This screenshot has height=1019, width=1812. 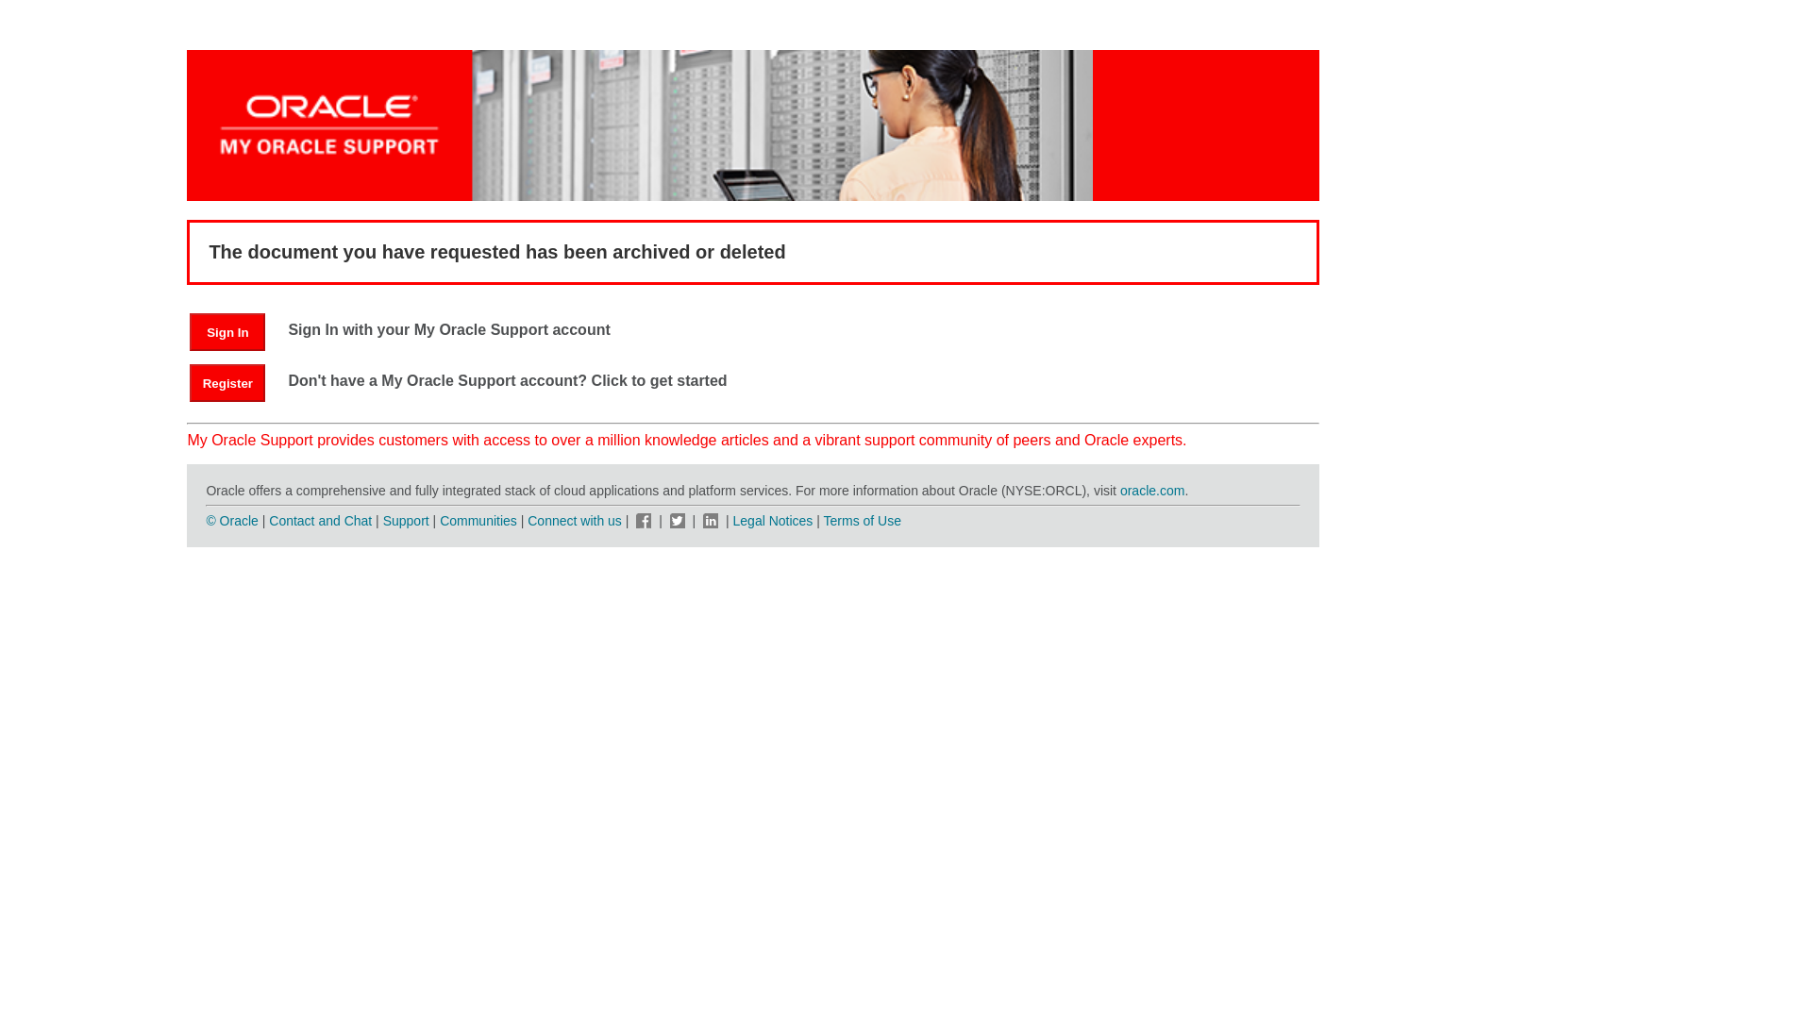 What do you see at coordinates (237, 382) in the screenshot?
I see `Register` at bounding box center [237, 382].